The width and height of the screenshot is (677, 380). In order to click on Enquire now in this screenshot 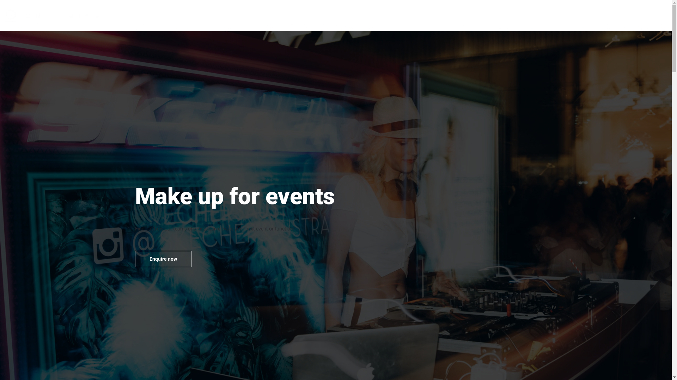, I will do `click(163, 259)`.